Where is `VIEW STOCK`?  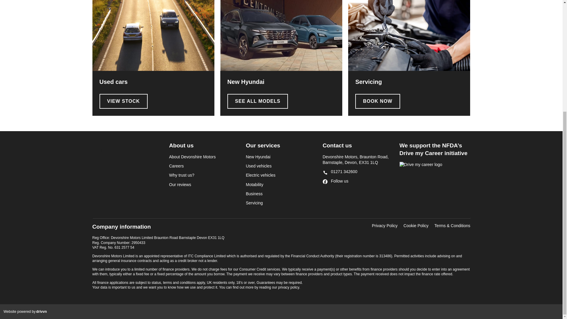
VIEW STOCK is located at coordinates (123, 101).